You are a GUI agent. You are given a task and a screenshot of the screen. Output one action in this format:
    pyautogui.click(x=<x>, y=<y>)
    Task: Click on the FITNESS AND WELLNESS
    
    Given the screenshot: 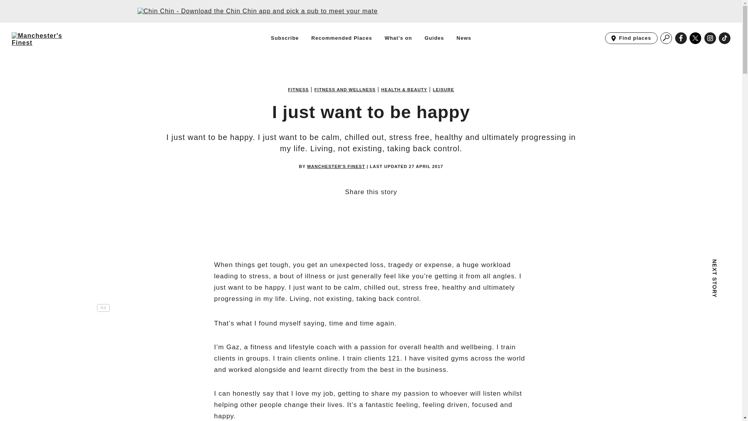 What is the action you would take?
    pyautogui.click(x=725, y=38)
    